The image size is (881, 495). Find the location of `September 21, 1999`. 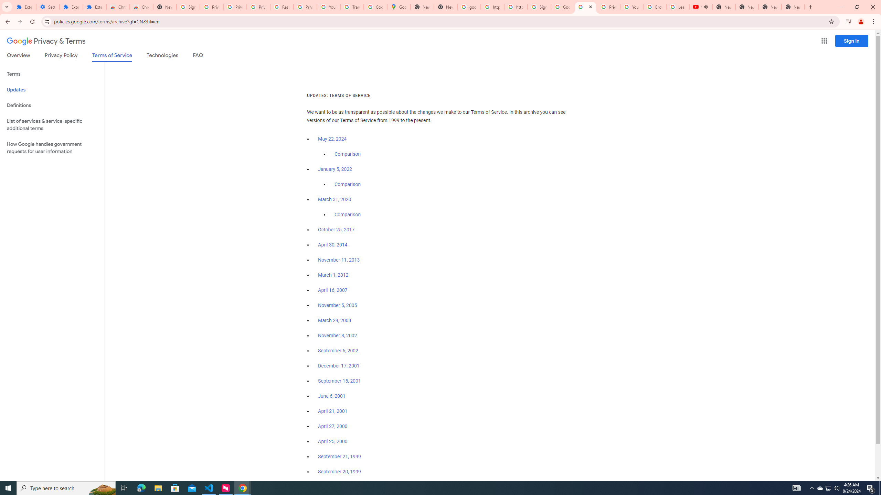

September 21, 1999 is located at coordinates (339, 456).